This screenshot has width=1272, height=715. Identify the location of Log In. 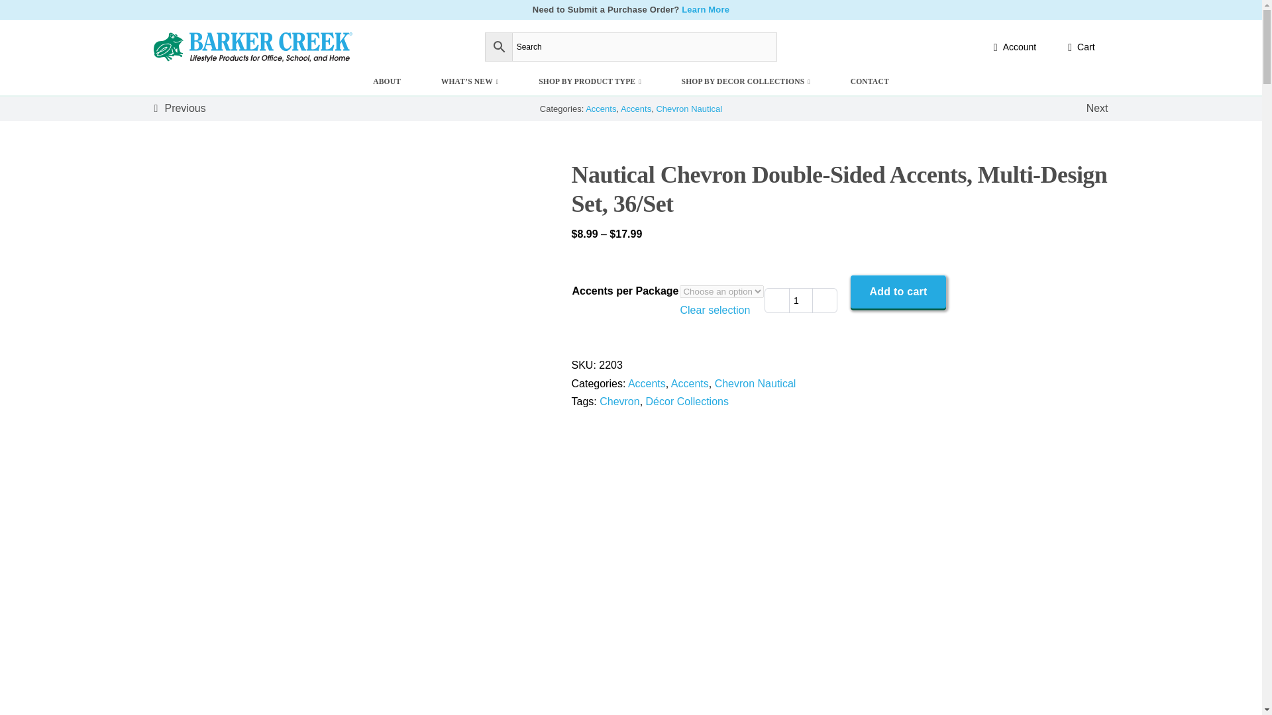
(992, 154).